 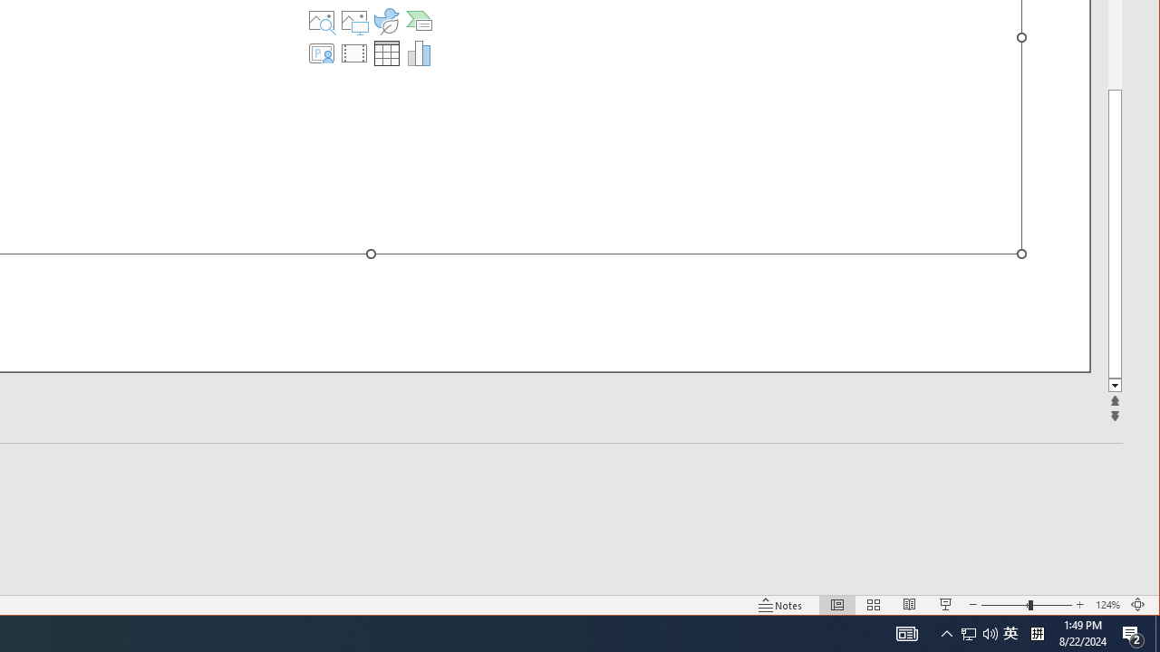 What do you see at coordinates (1107, 605) in the screenshot?
I see `Zoom 124%` at bounding box center [1107, 605].